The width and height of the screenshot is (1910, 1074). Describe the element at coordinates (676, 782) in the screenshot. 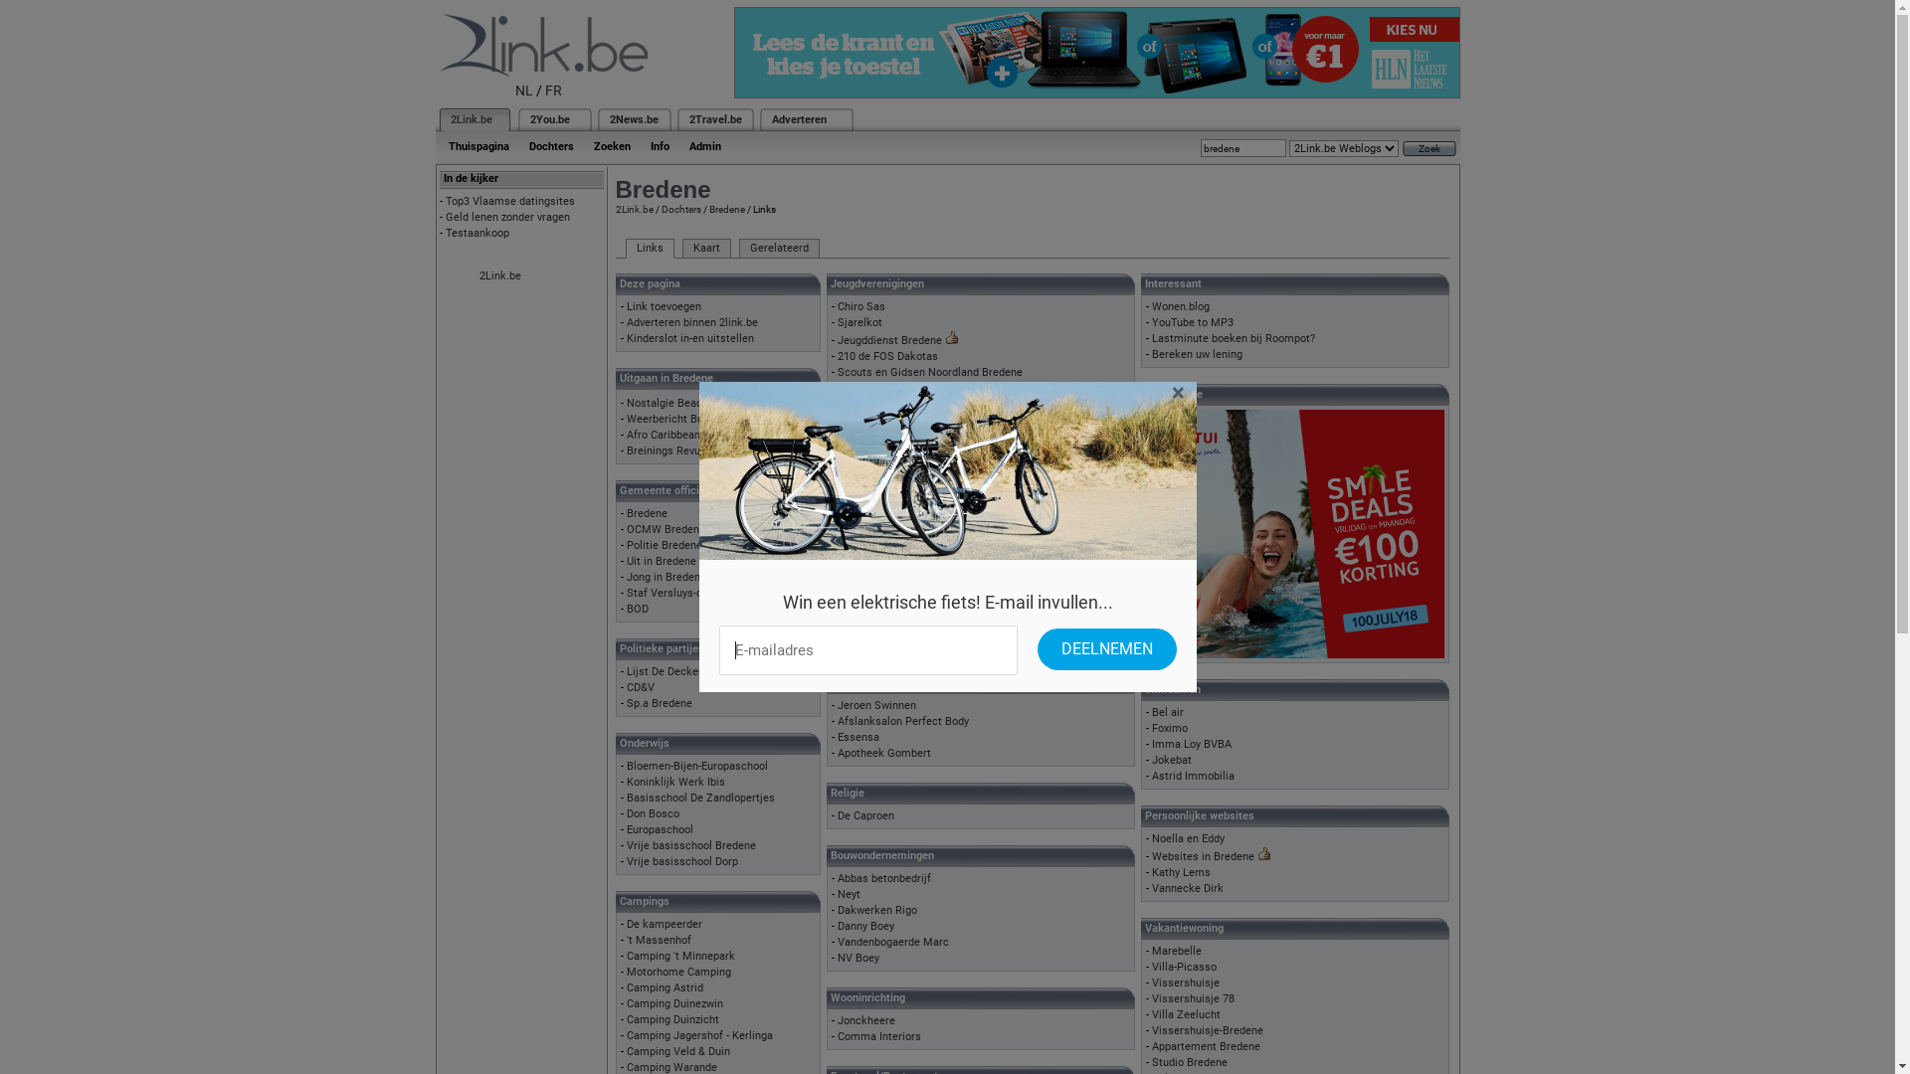

I see `Koninklijk Werk Ibis` at that location.